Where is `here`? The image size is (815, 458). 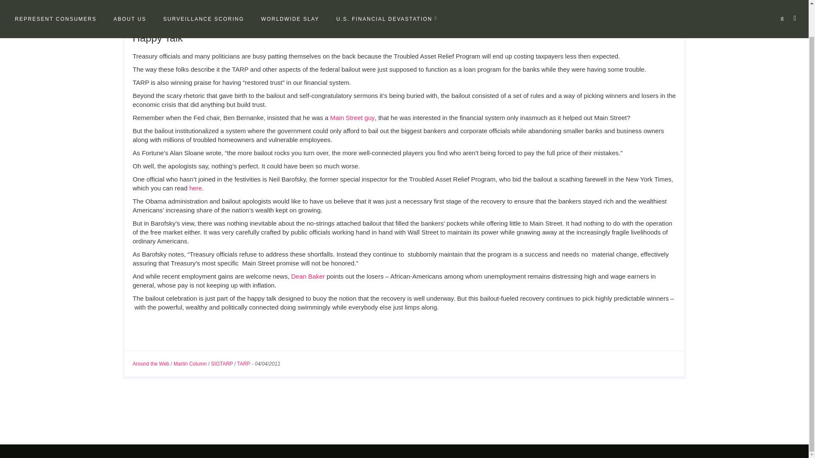
here is located at coordinates (195, 188).